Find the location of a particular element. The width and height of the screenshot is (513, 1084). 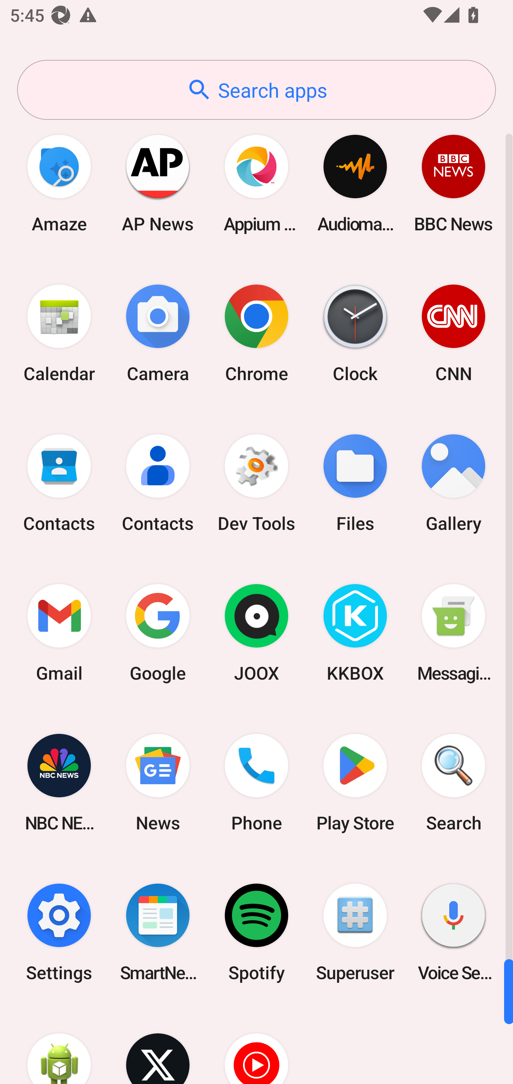

AP News is located at coordinates (158, 183).